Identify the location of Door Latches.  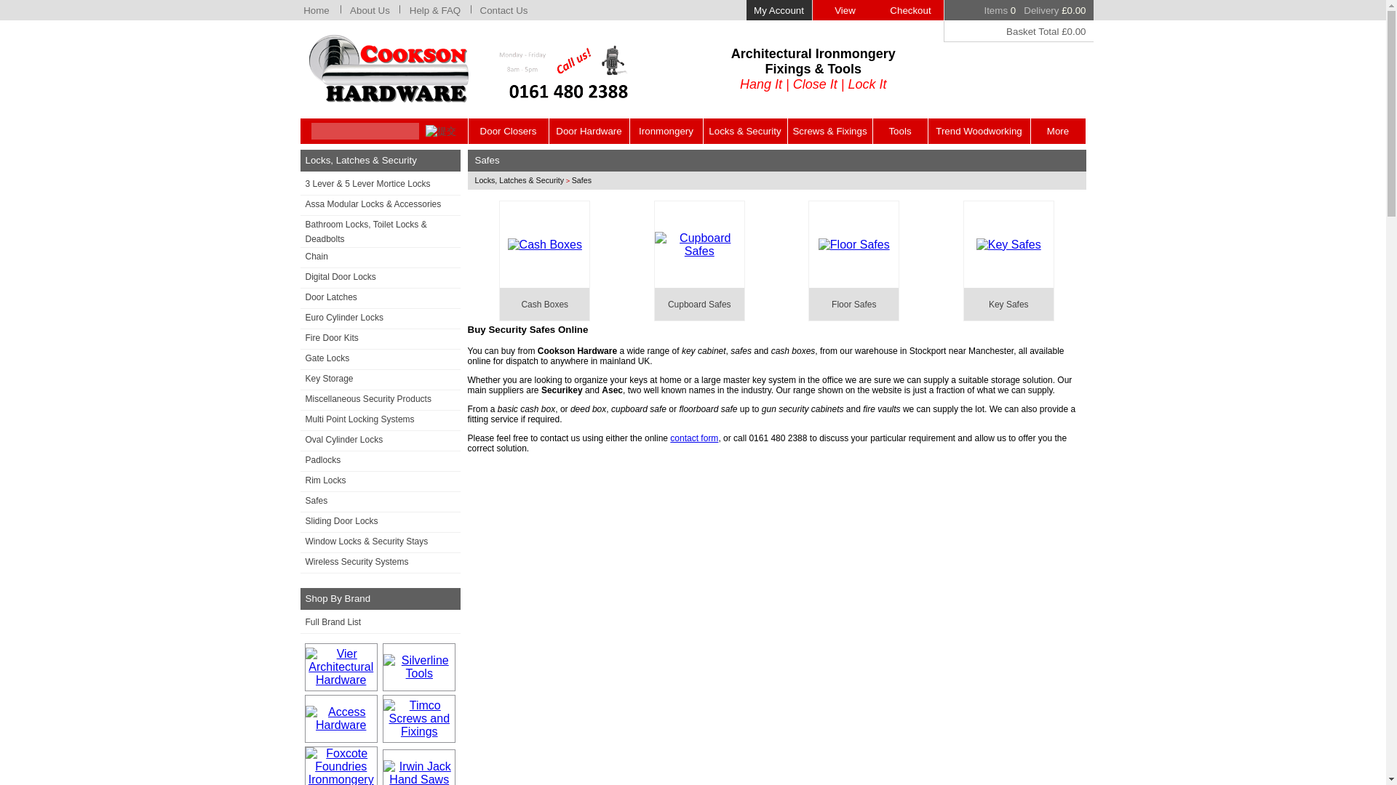
(380, 299).